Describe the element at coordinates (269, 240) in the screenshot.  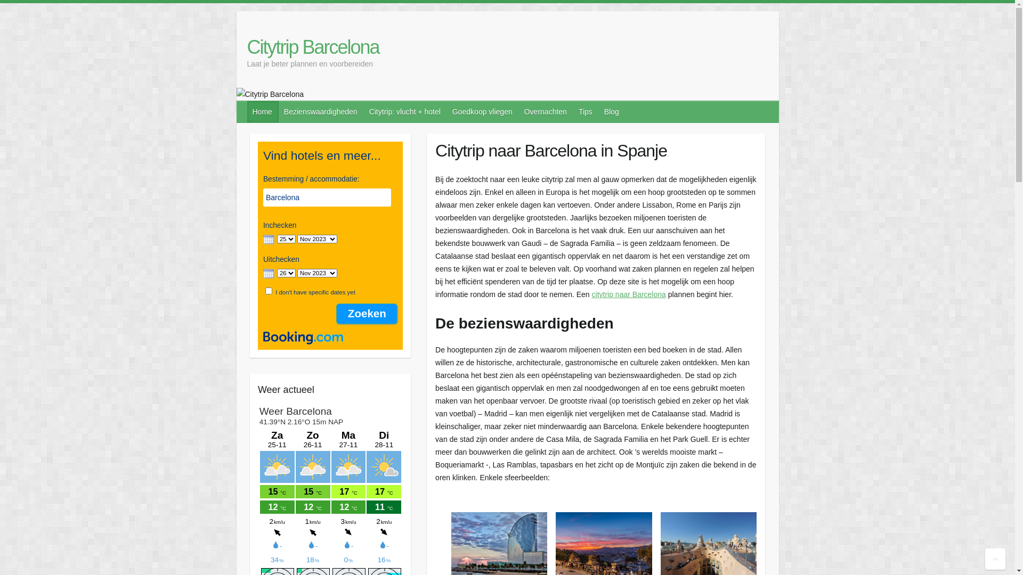
I see `Open calendar and pick a date` at that location.